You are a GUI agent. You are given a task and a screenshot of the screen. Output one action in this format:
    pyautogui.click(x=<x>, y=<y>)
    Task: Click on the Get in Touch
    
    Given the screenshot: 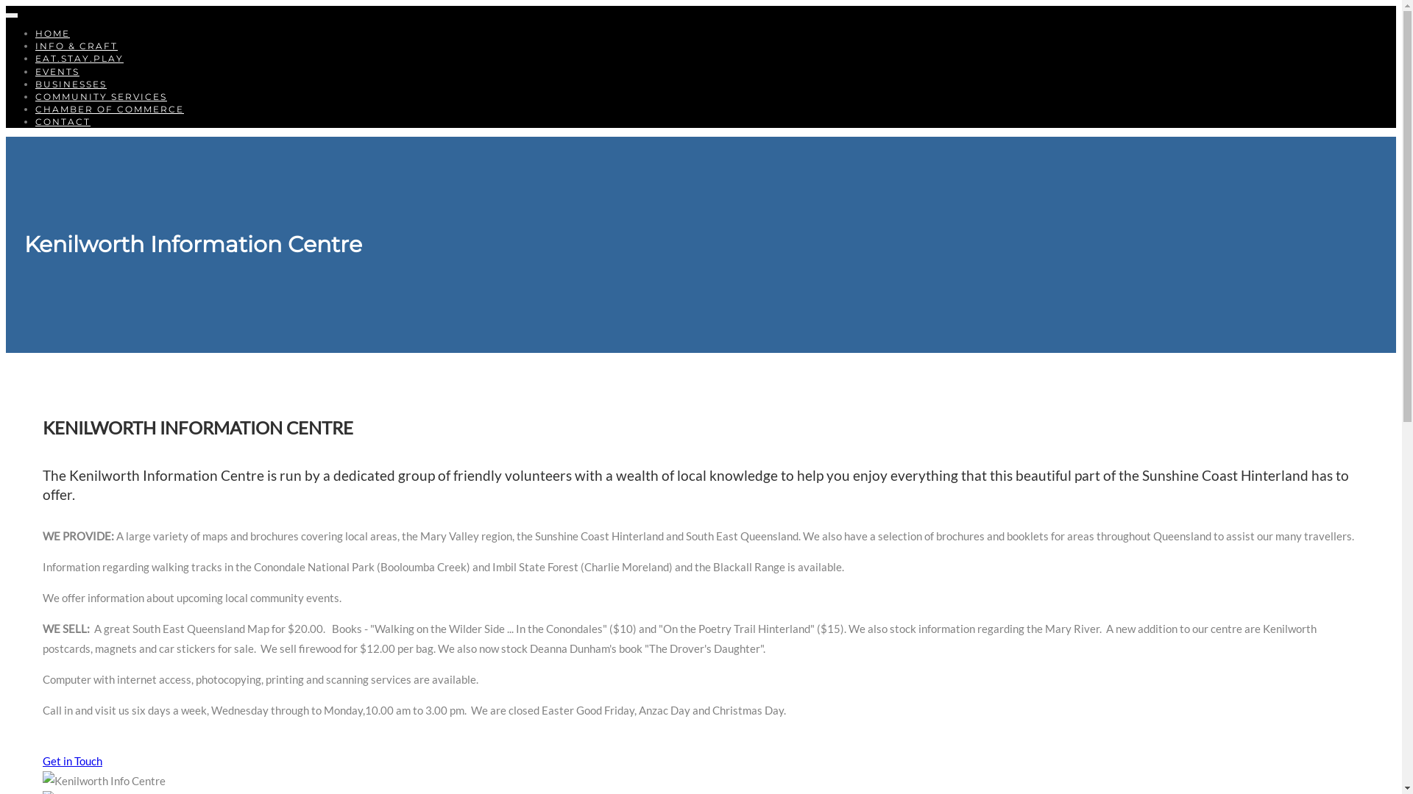 What is the action you would take?
    pyautogui.click(x=72, y=761)
    